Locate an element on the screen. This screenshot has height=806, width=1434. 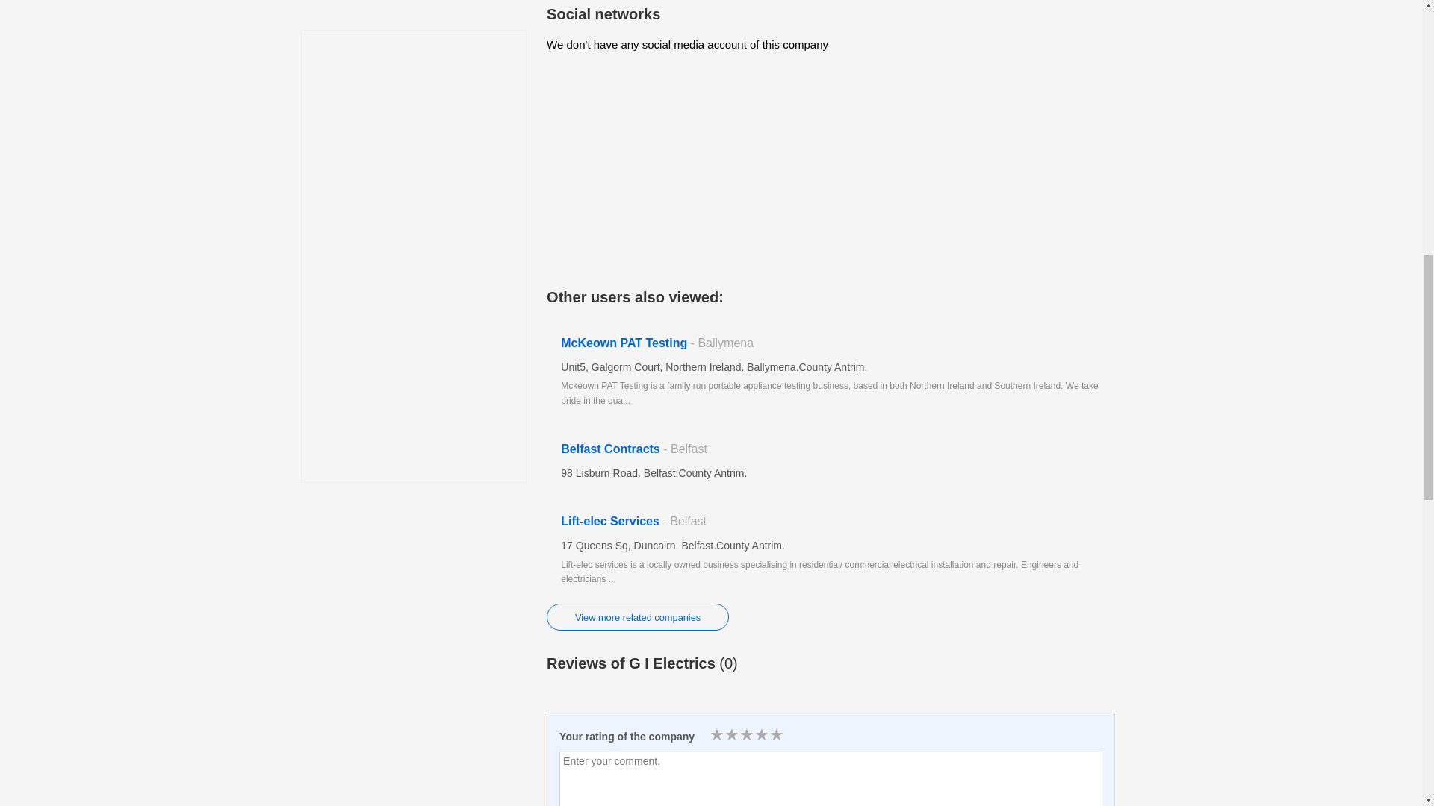
View more related companies is located at coordinates (637, 616).